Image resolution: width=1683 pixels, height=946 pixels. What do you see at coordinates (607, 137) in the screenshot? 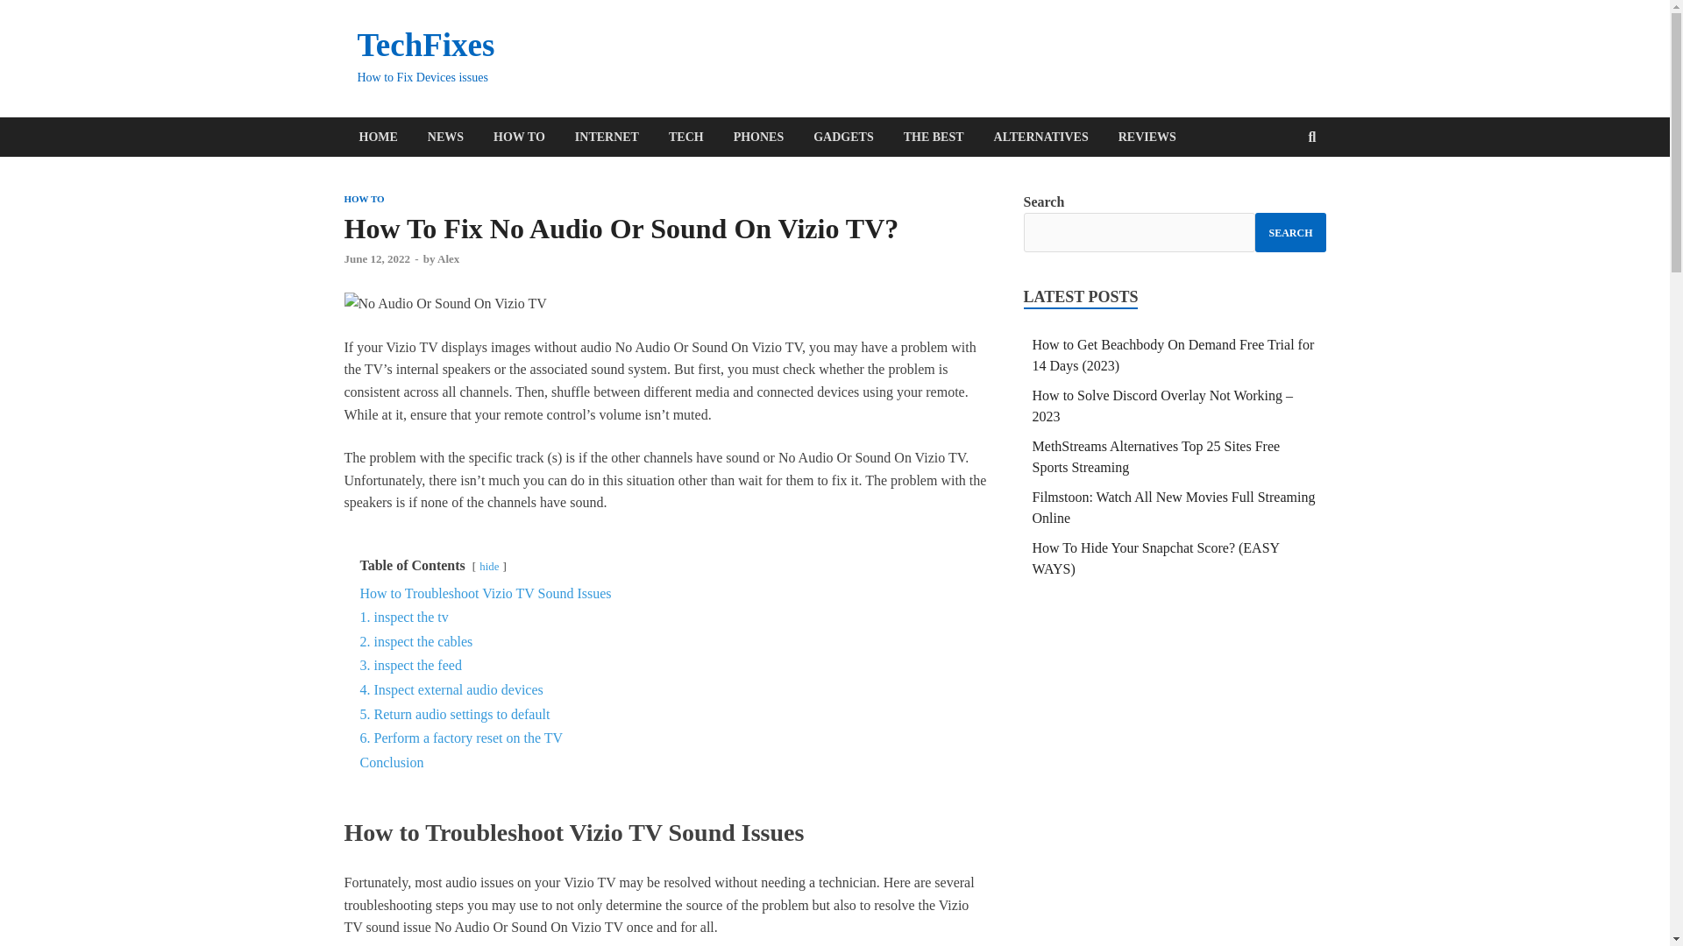
I see `INTERNET` at bounding box center [607, 137].